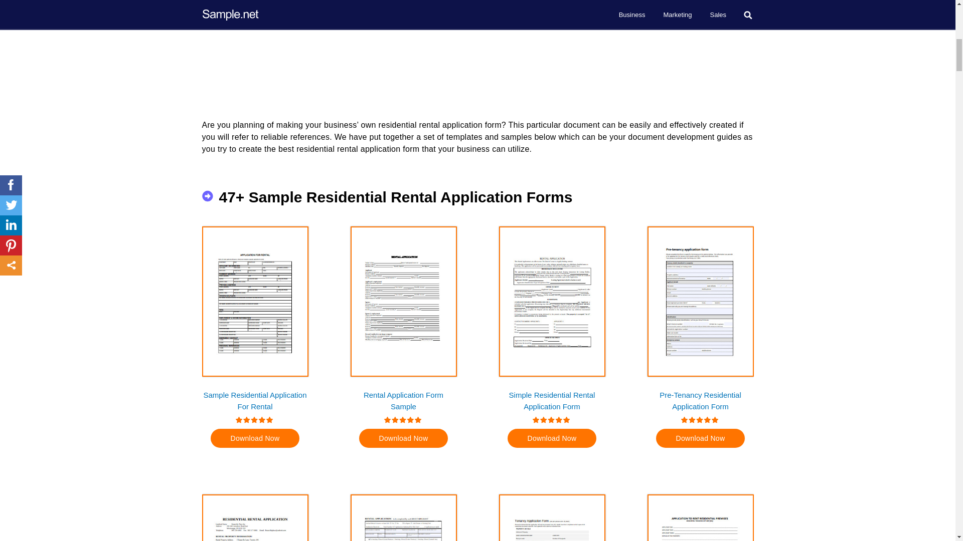  Describe the element at coordinates (552, 400) in the screenshot. I see `Simple Residential Rental Application Form` at that location.